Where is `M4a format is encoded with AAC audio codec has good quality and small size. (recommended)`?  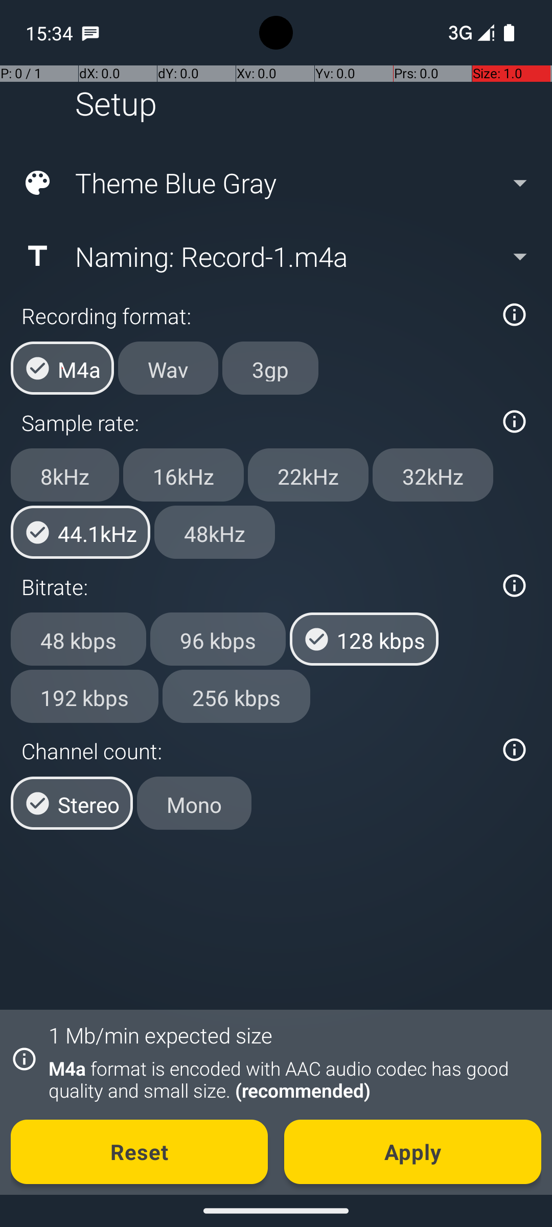 M4a format is encoded with AAC audio codec has good quality and small size. (recommended) is located at coordinates (289, 1079).